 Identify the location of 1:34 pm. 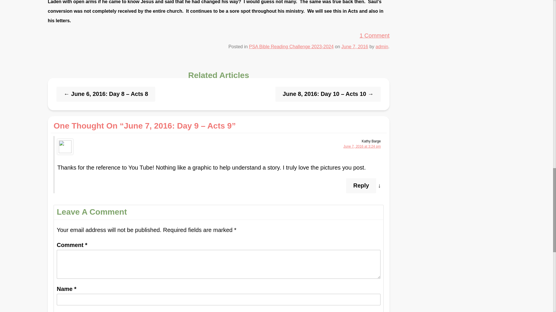
(354, 47).